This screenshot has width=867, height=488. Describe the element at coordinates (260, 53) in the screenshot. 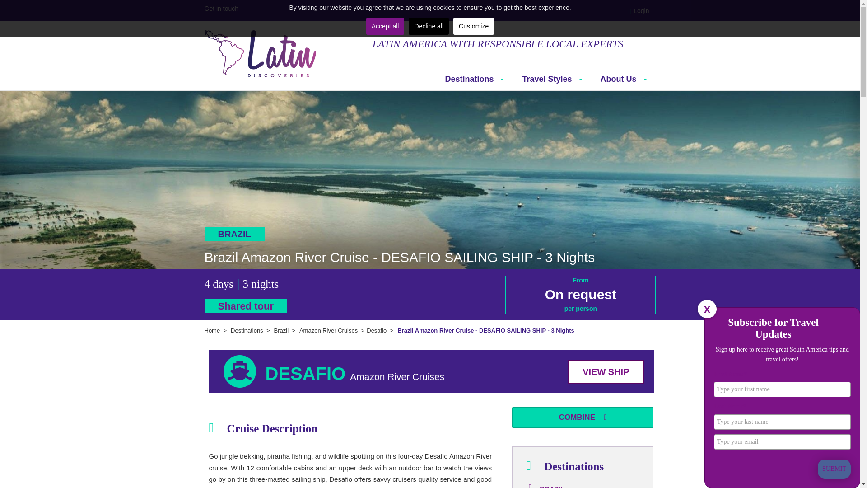

I see `latindiscoveries` at that location.